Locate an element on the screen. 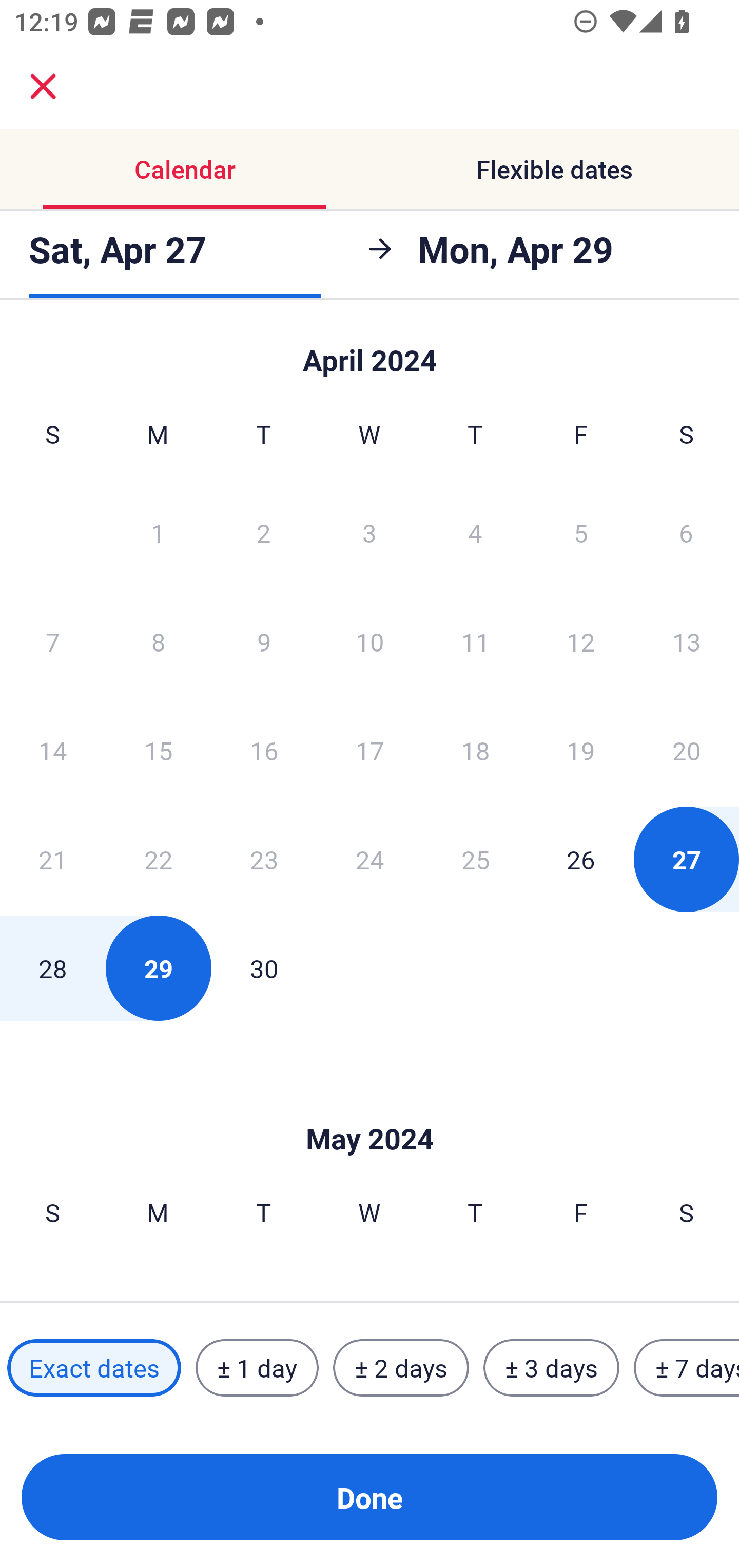  5 Friday, April 5, 2024 is located at coordinates (581, 532).